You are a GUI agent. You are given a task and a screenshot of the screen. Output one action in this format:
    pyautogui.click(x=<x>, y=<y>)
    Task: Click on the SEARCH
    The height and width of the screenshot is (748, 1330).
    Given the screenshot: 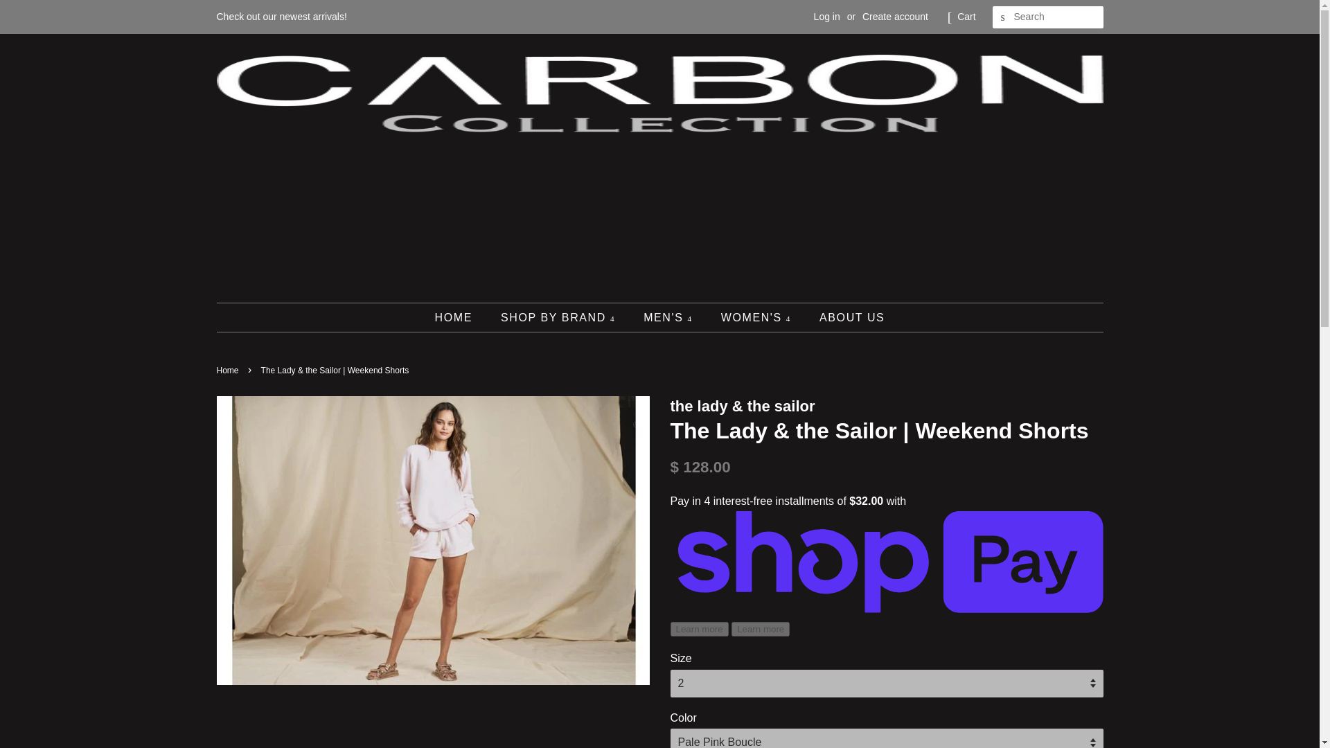 What is the action you would take?
    pyautogui.click(x=1003, y=17)
    